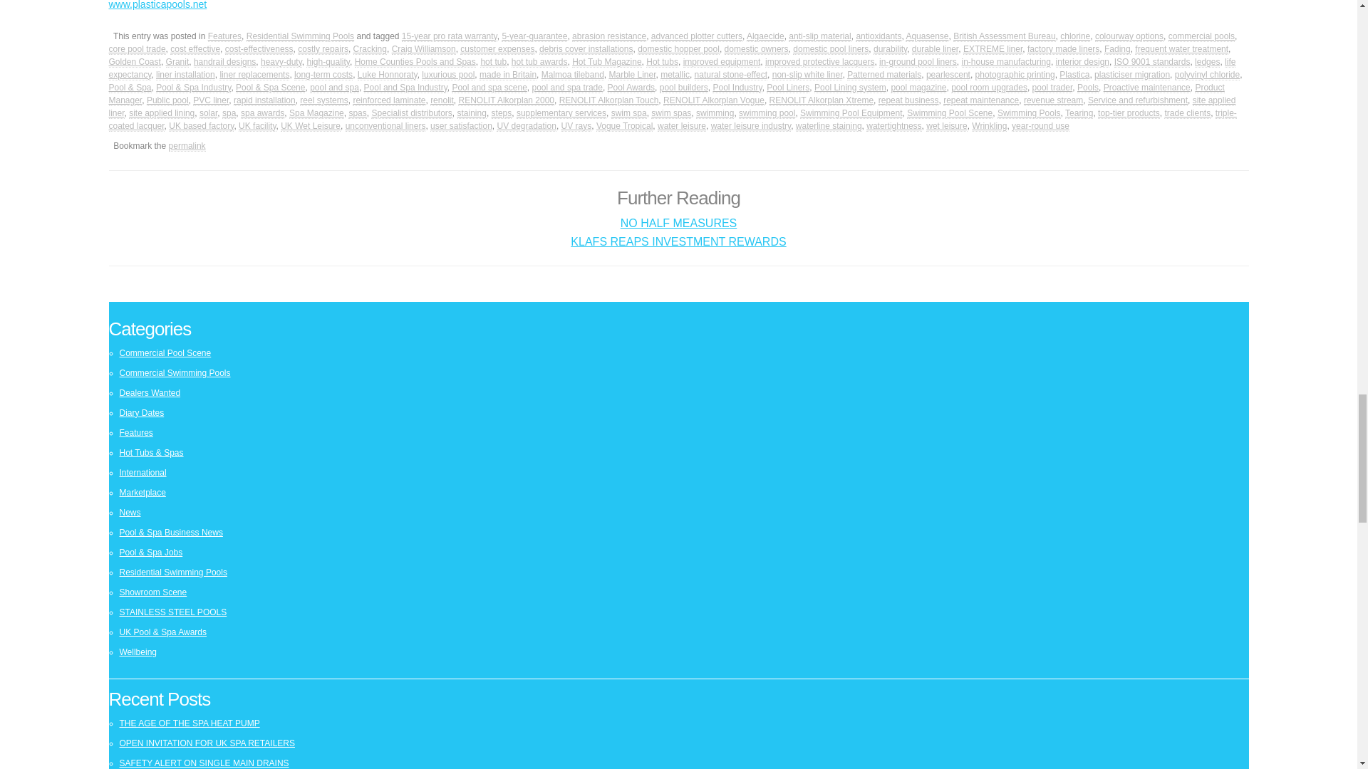 The height and width of the screenshot is (769, 1368). I want to click on advanced plotter cutters, so click(697, 37).